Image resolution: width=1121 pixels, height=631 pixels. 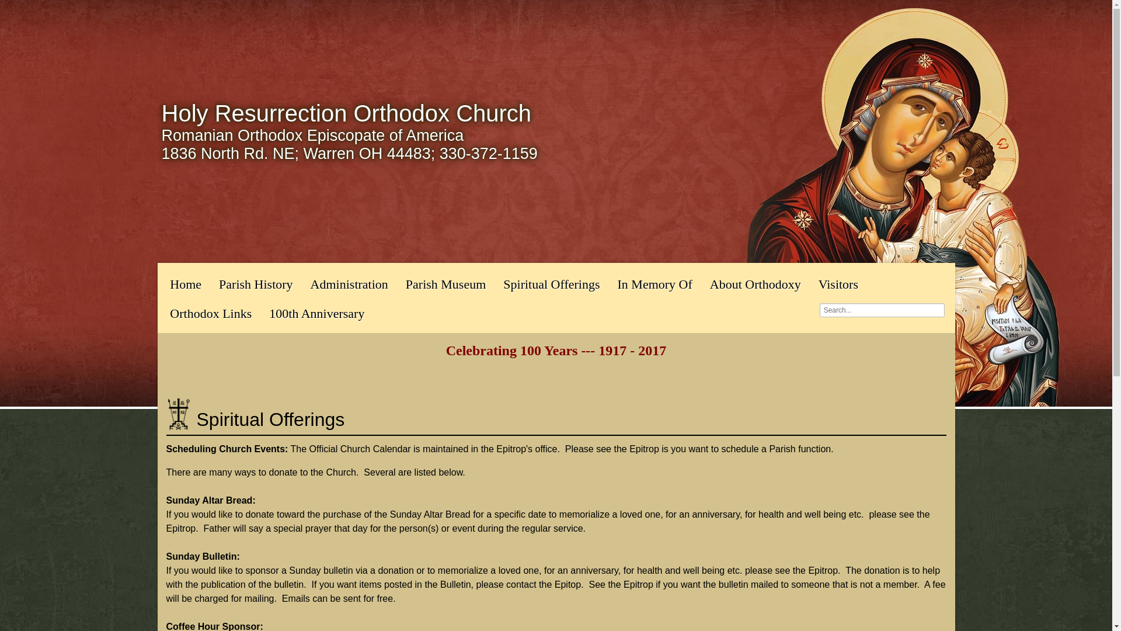 What do you see at coordinates (256, 283) in the screenshot?
I see `Parish History` at bounding box center [256, 283].